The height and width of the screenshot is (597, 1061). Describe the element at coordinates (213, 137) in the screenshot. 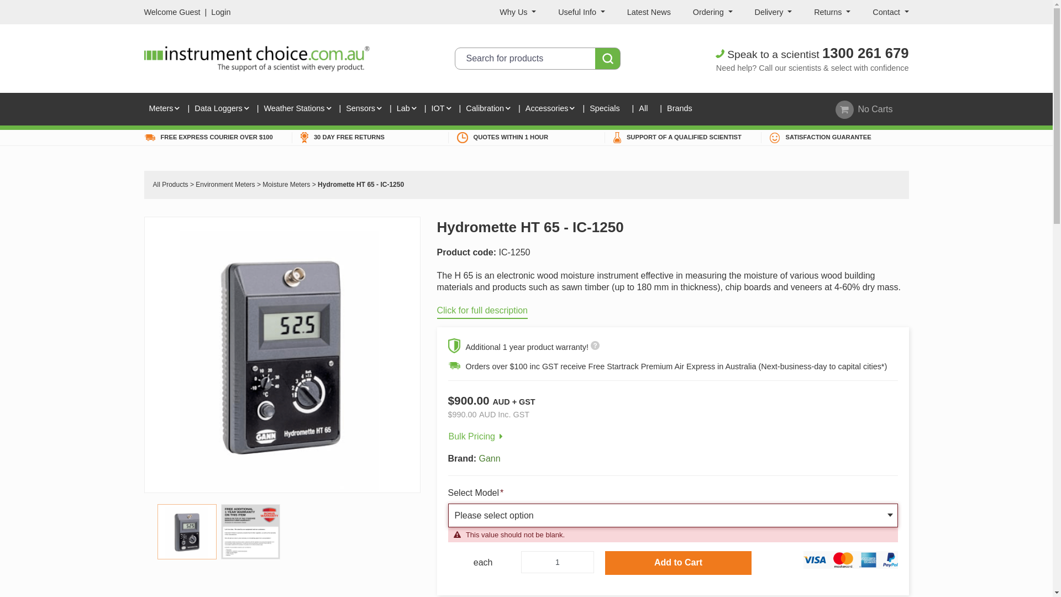

I see `FREE EXPRESS COURIER OVER $100` at that location.